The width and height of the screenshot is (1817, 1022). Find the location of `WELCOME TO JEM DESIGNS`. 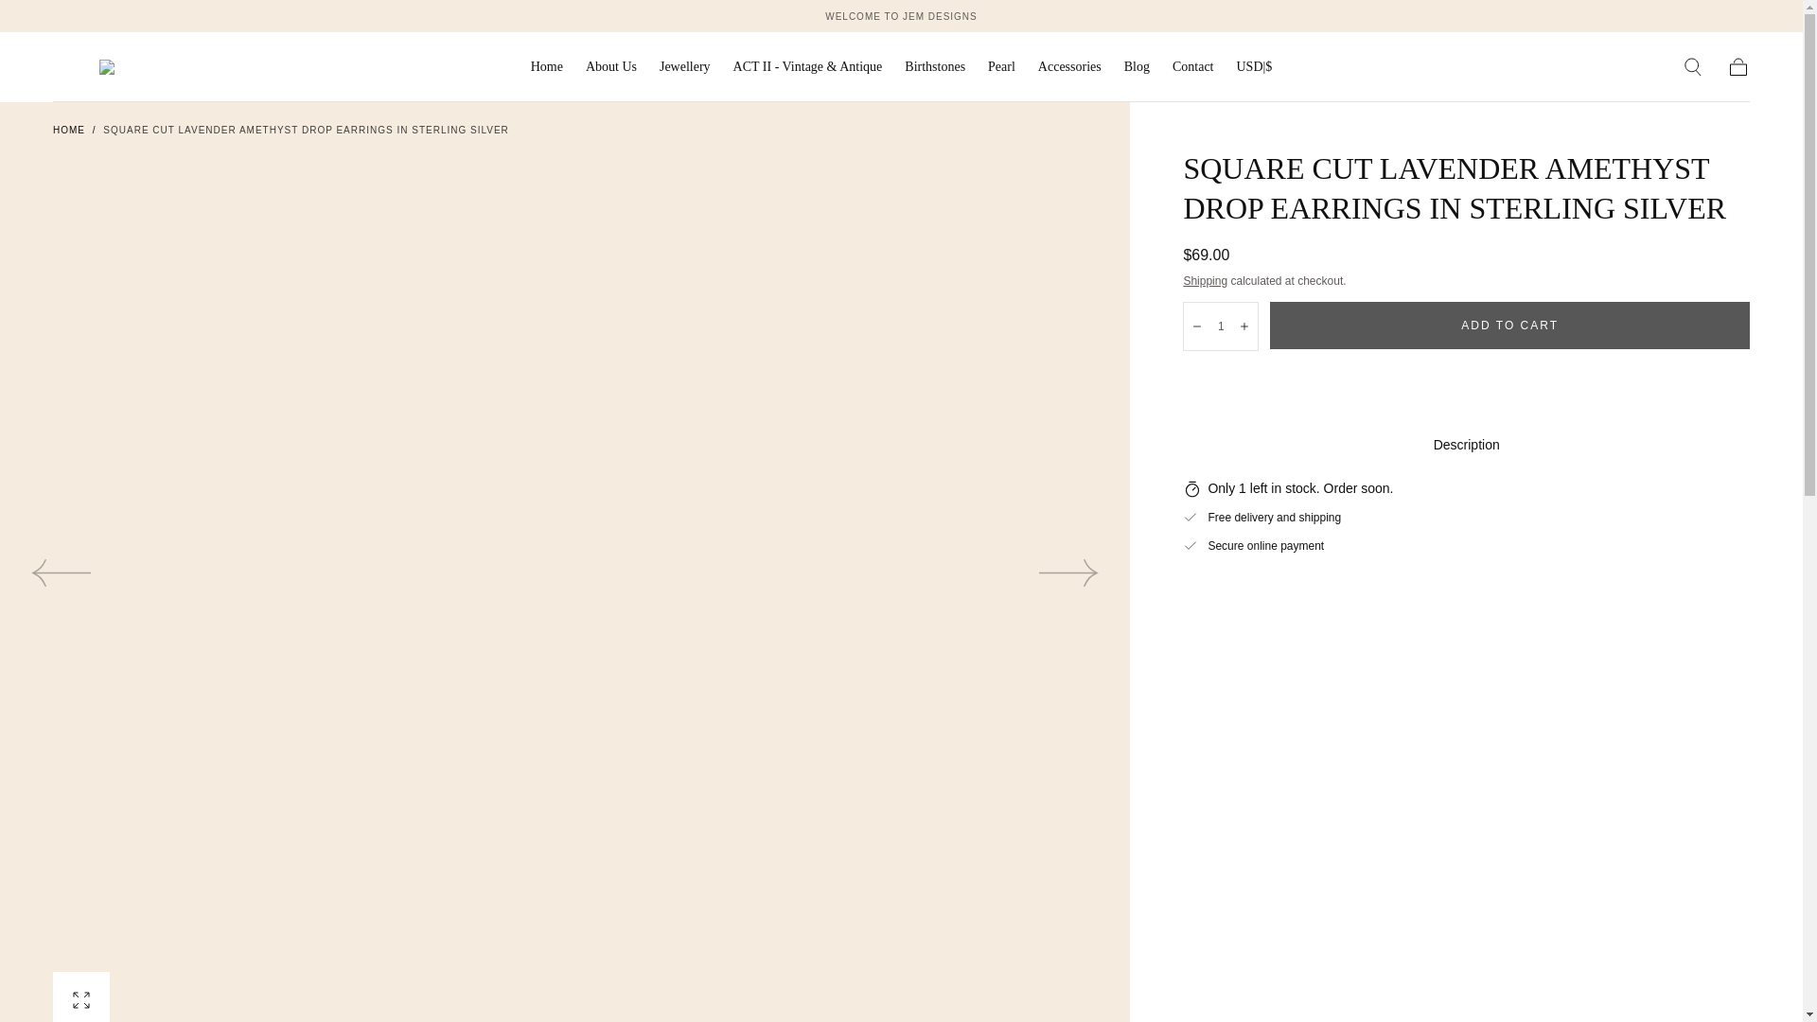

WELCOME TO JEM DESIGNS is located at coordinates (901, 15).